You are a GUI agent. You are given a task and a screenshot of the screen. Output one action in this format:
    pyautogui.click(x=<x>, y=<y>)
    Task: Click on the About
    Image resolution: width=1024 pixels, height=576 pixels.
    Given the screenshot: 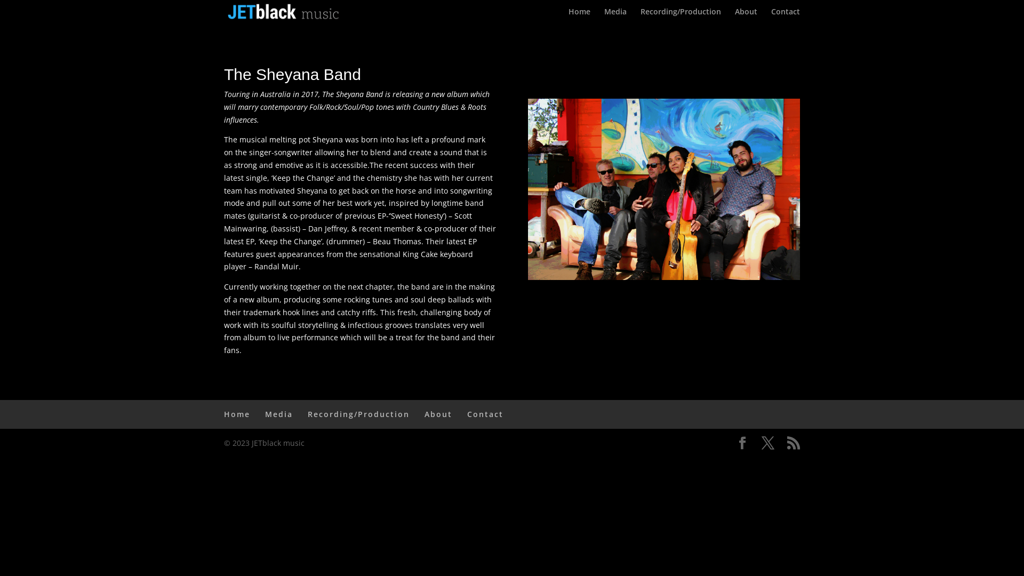 What is the action you would take?
    pyautogui.click(x=746, y=16)
    